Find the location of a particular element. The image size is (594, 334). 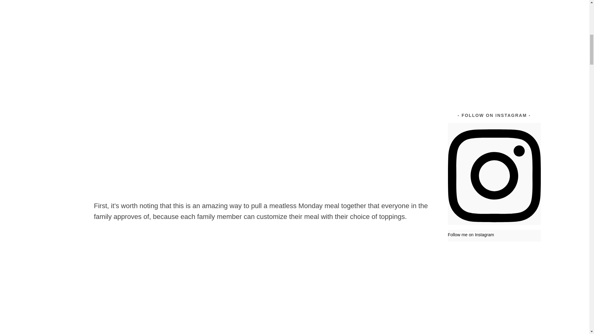

Southwest Salad with 2-Ingredient Southwest Ranch Dressing is located at coordinates (517, 46).